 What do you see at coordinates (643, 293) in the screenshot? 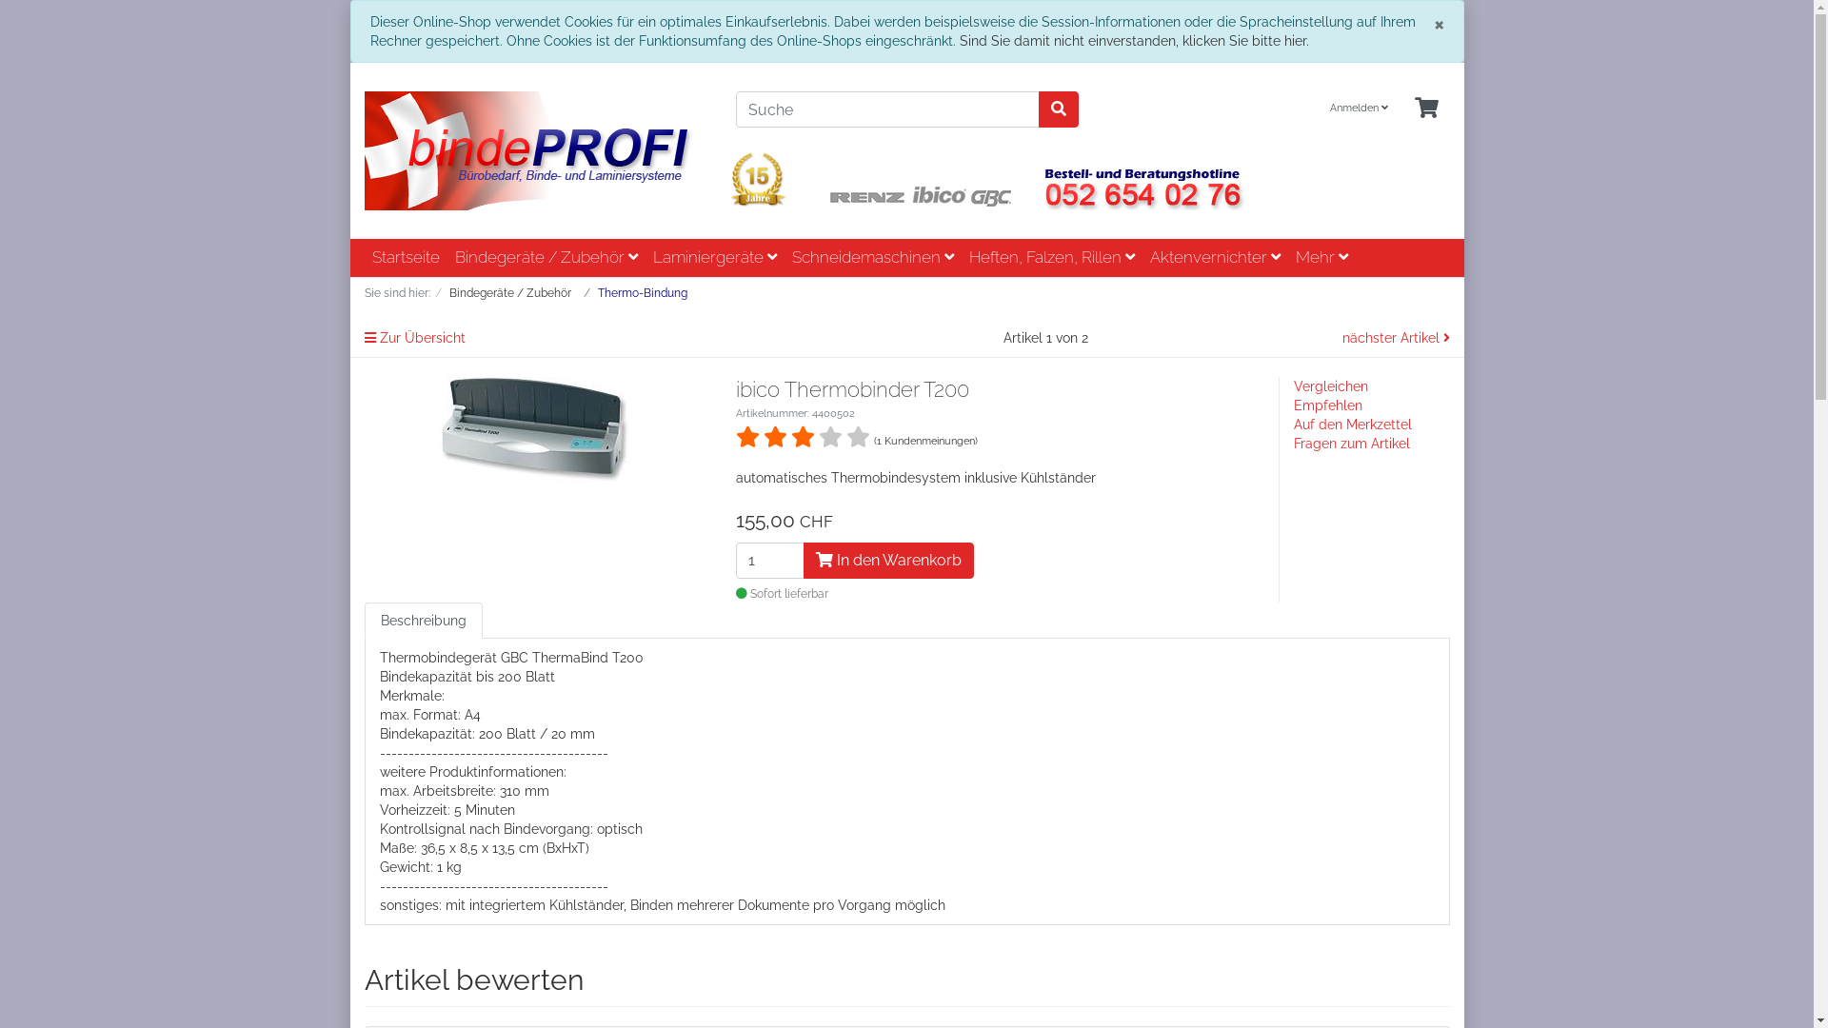
I see `Thermo-Bindung` at bounding box center [643, 293].